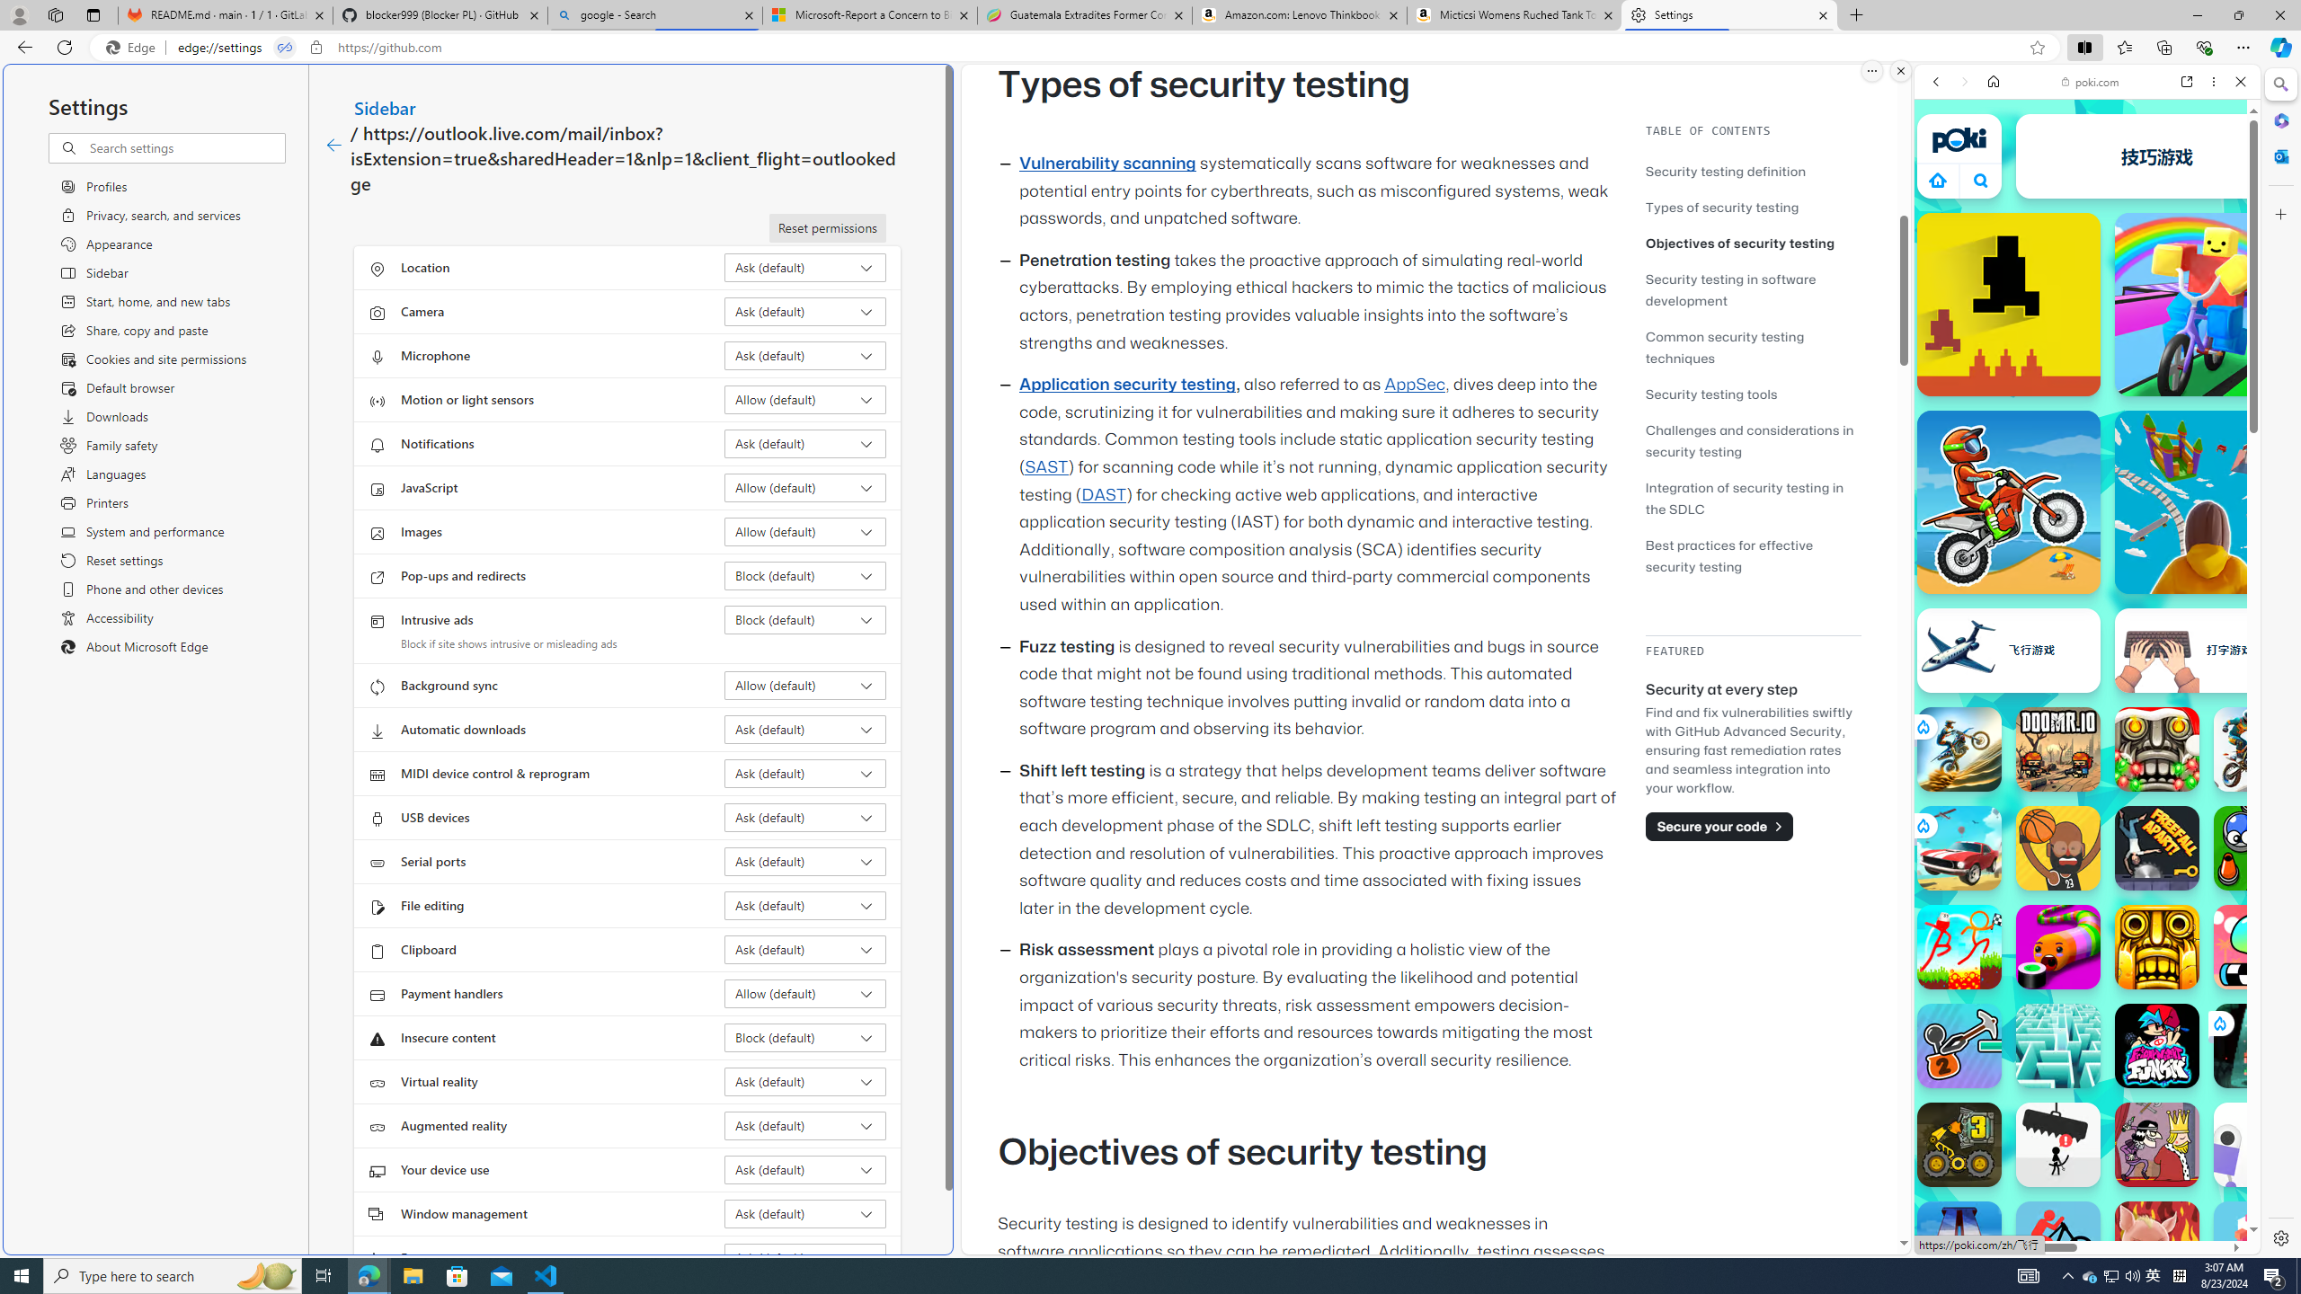  Describe the element at coordinates (2058, 1244) in the screenshot. I see `Stickman Bike Stickman Bike` at that location.